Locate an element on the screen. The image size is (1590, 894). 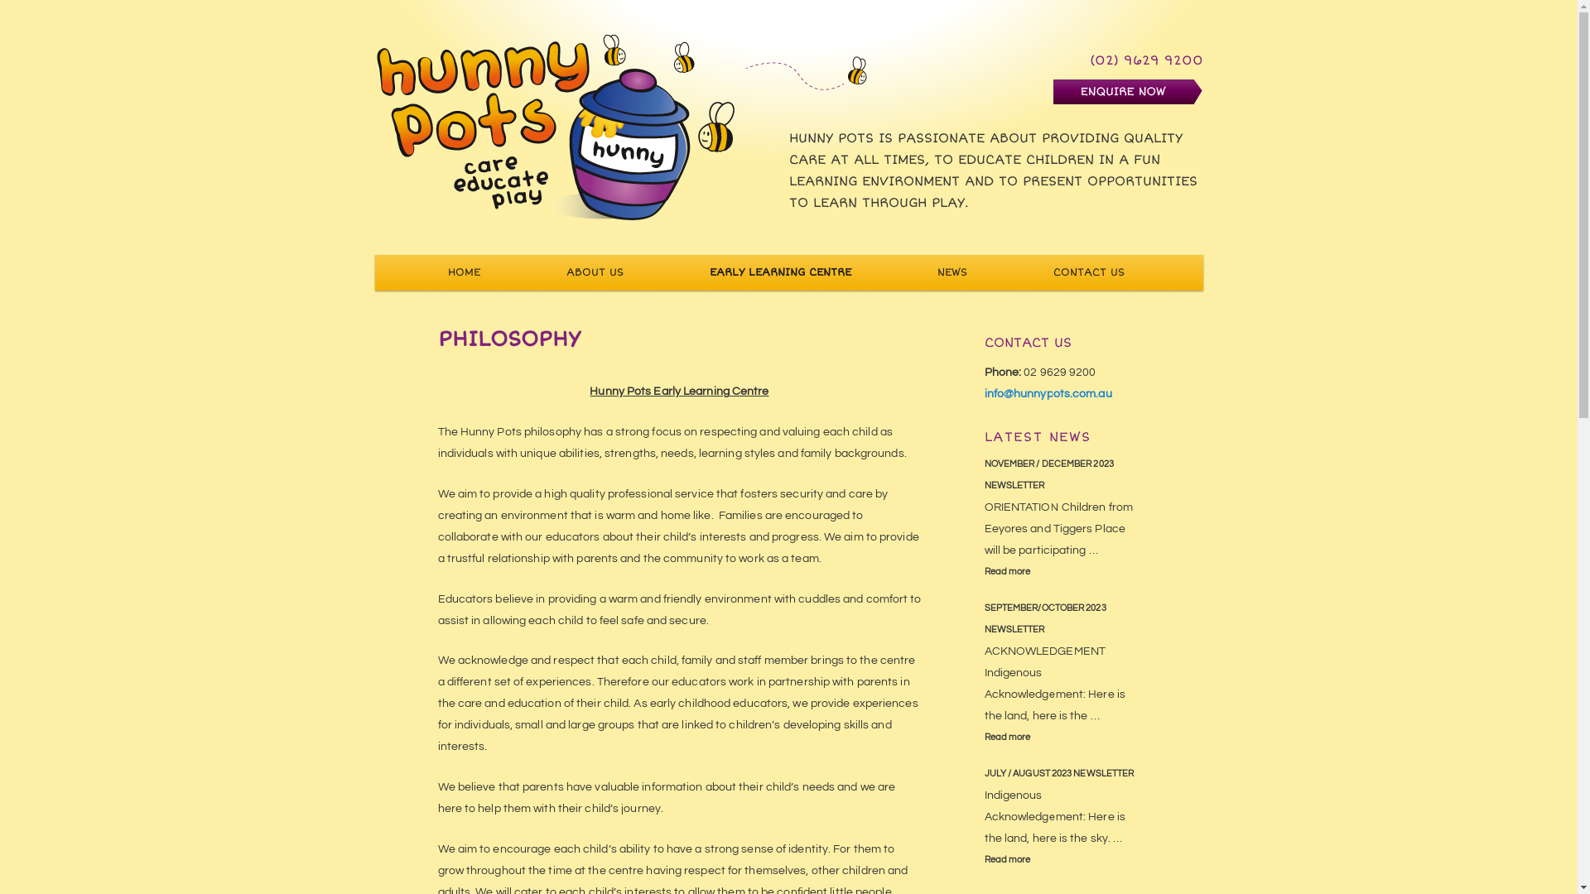
NEWS is located at coordinates (952, 273).